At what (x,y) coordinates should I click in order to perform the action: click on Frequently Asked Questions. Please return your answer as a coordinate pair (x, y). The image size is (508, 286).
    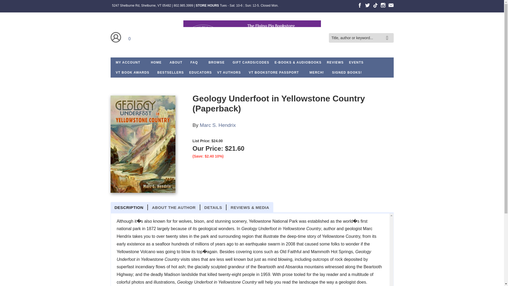
    Looking at the image, I should click on (194, 62).